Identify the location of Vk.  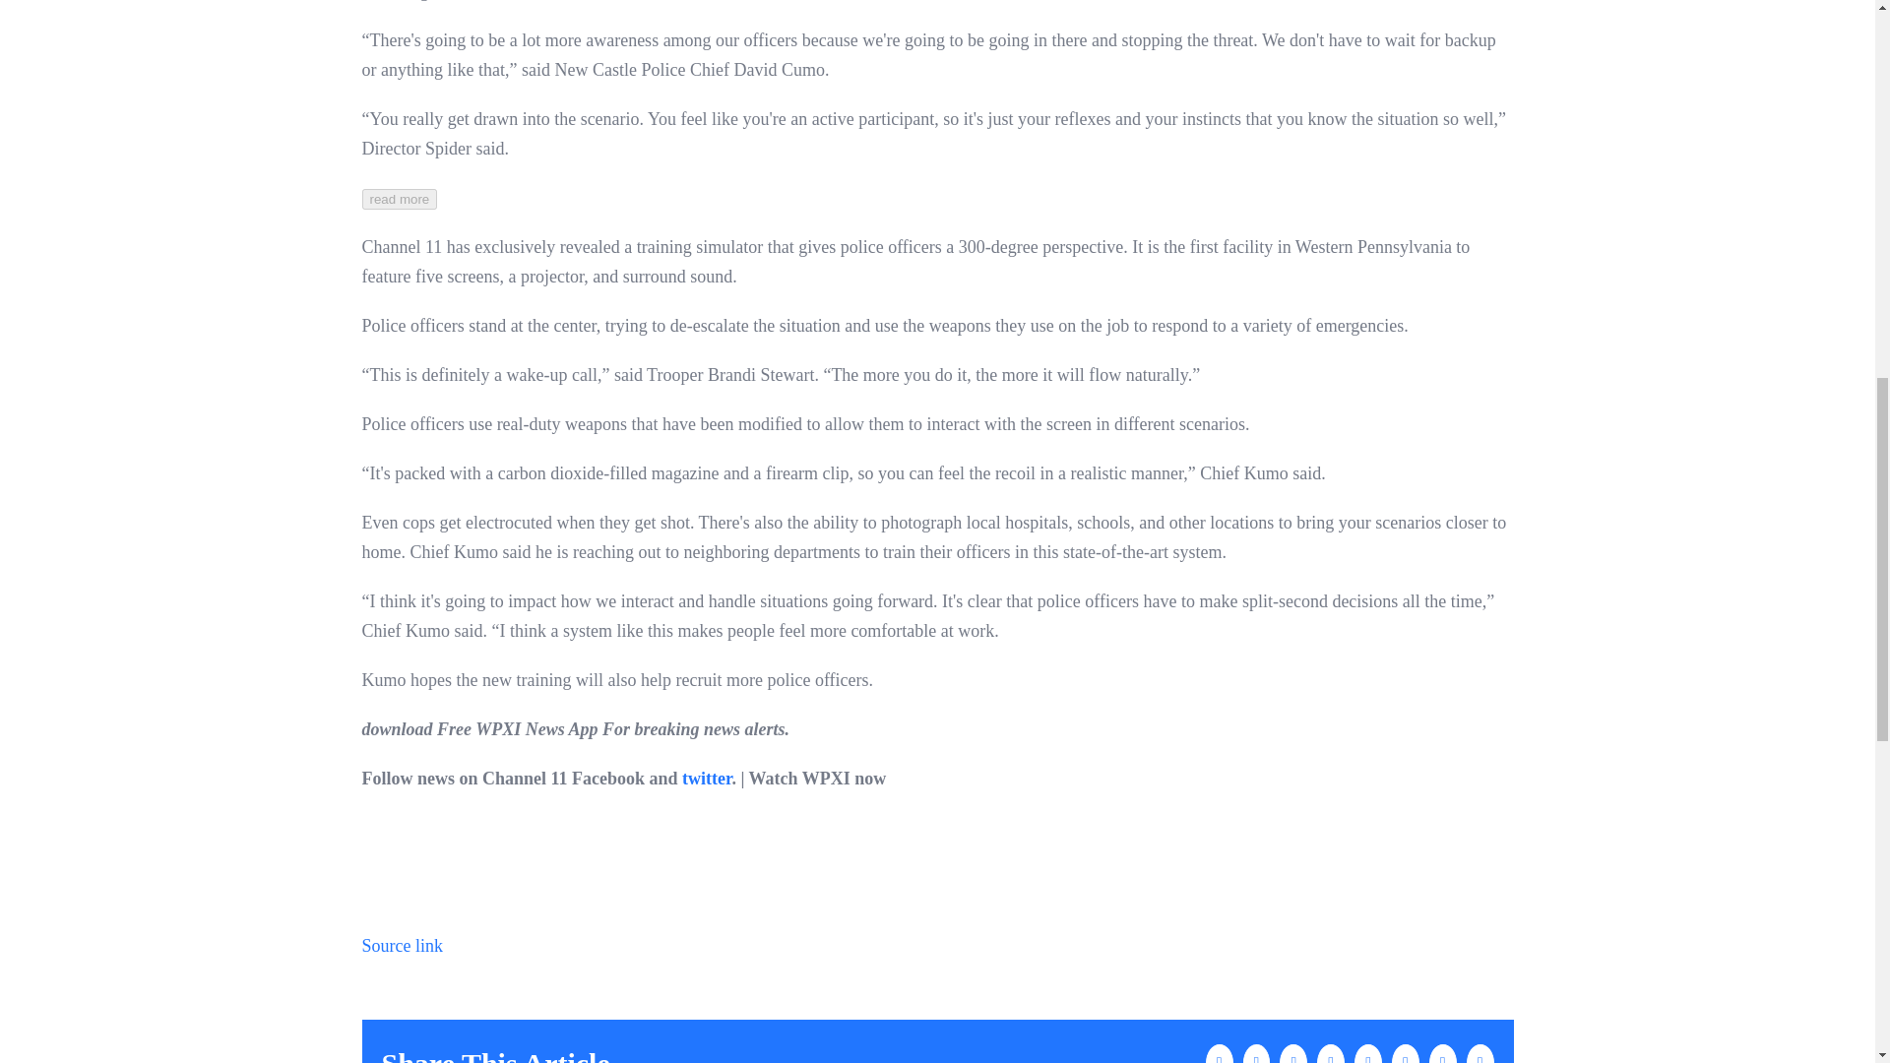
(1443, 1053).